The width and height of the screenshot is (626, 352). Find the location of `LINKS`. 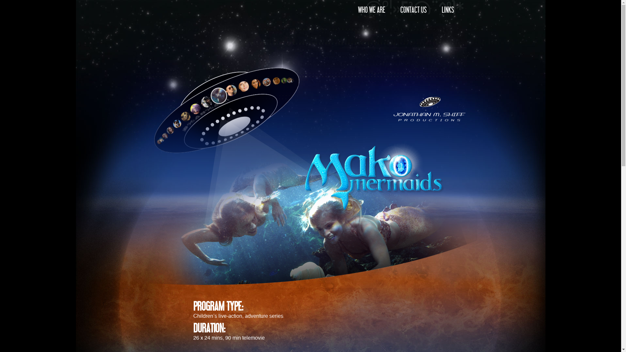

LINKS is located at coordinates (448, 10).